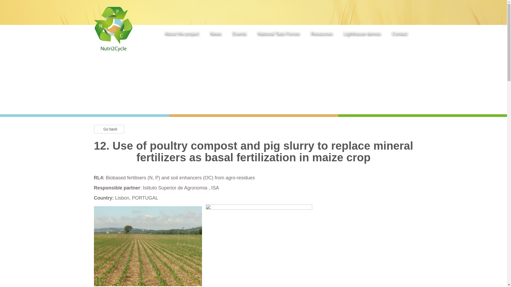  Describe the element at coordinates (216, 34) in the screenshot. I see `News` at that location.